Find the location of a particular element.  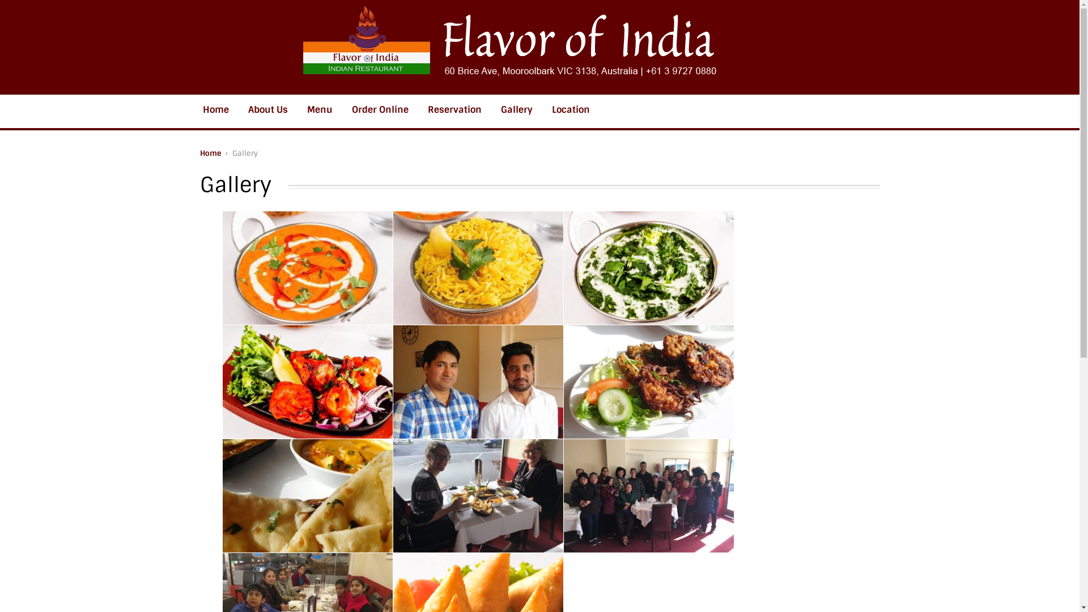

Home is located at coordinates (216, 110).